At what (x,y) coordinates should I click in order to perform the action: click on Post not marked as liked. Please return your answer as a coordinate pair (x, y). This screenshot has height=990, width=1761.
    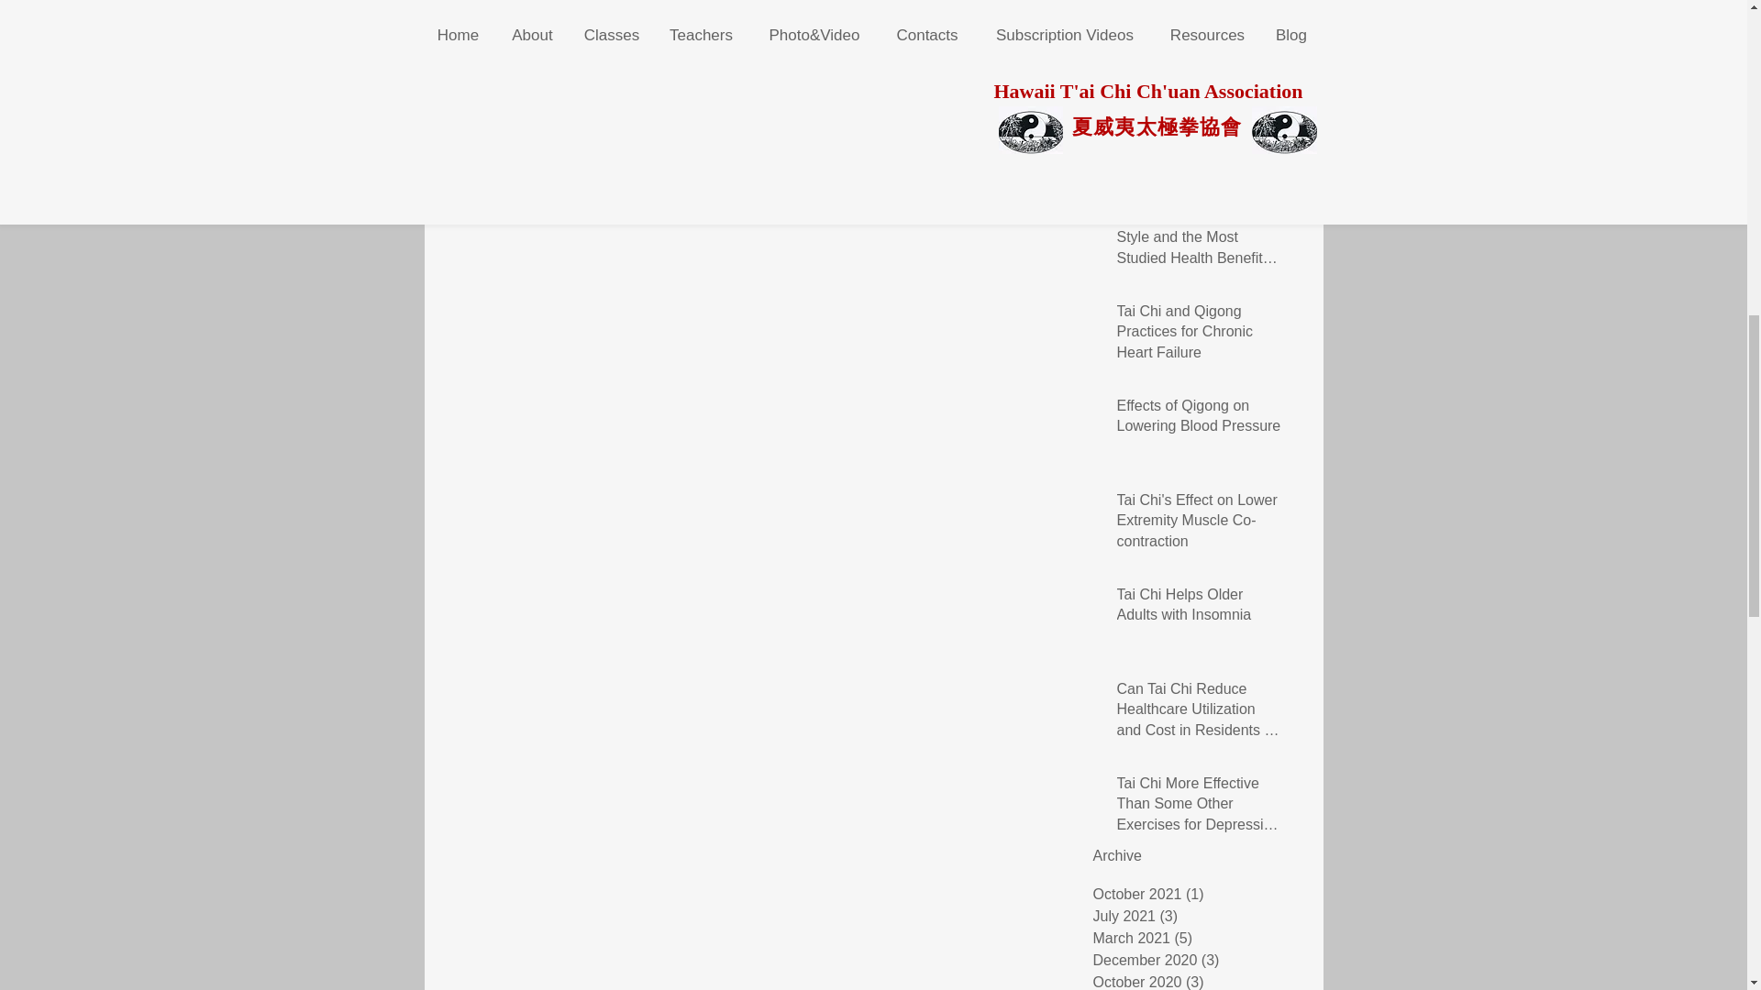
    Looking at the image, I should click on (1011, 53).